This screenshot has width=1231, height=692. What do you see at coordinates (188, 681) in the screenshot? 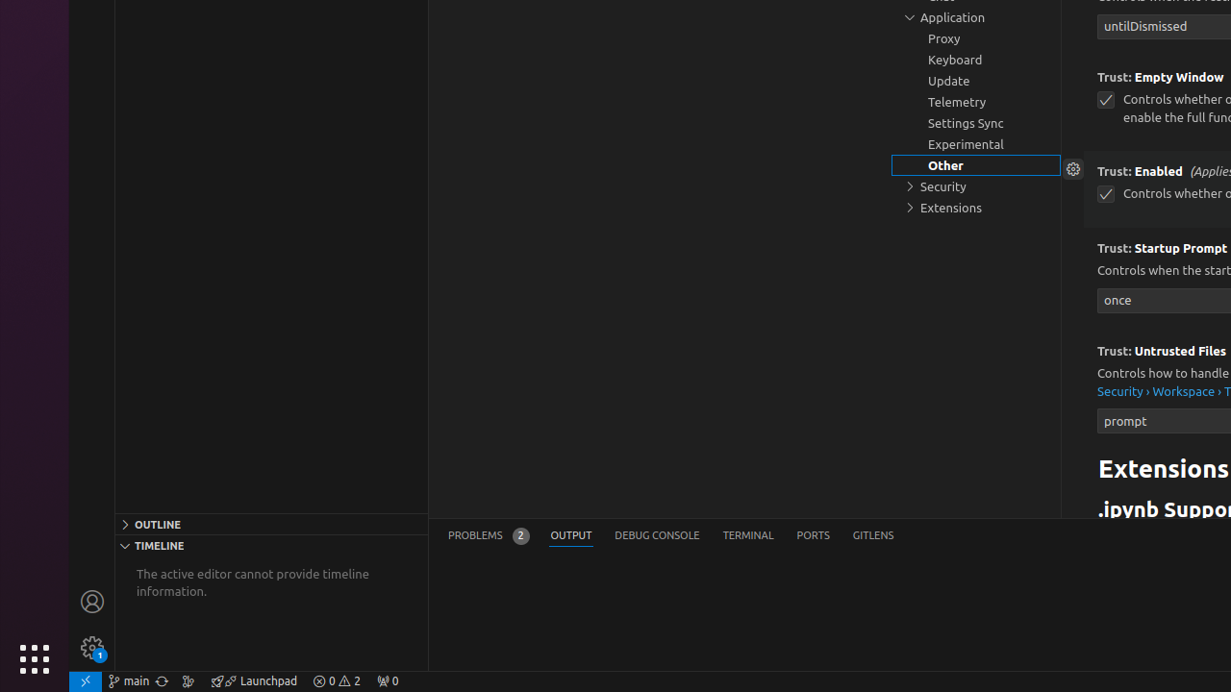
I see `Show the GitLens Commit Graph` at bounding box center [188, 681].